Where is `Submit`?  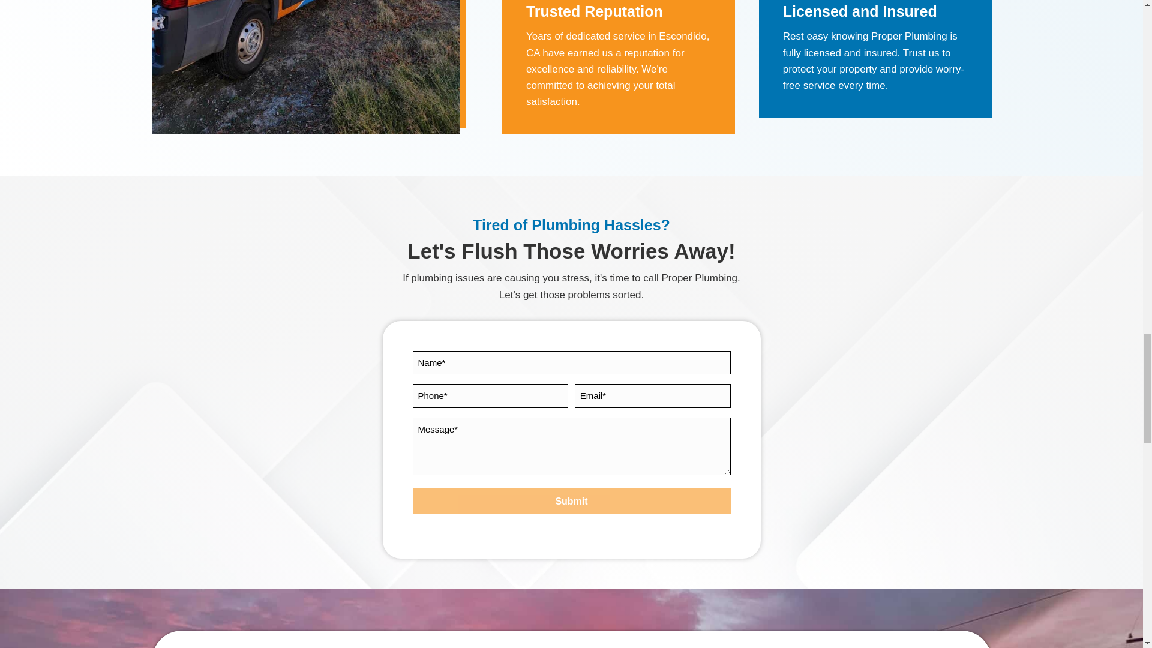 Submit is located at coordinates (571, 502).